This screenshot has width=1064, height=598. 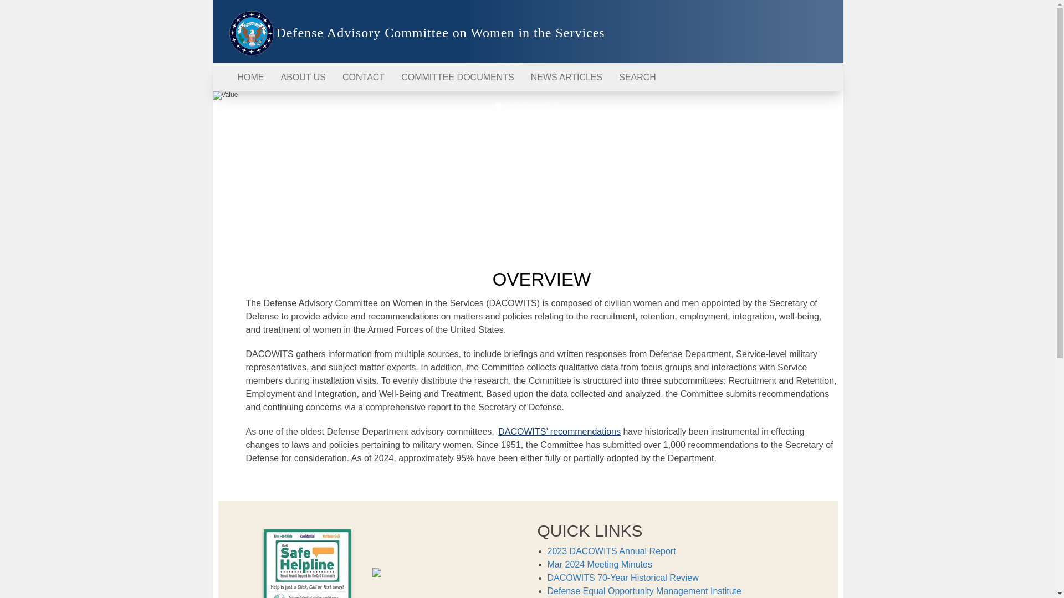 What do you see at coordinates (644, 591) in the screenshot?
I see `Defense Equal Opportunity Management Institute` at bounding box center [644, 591].